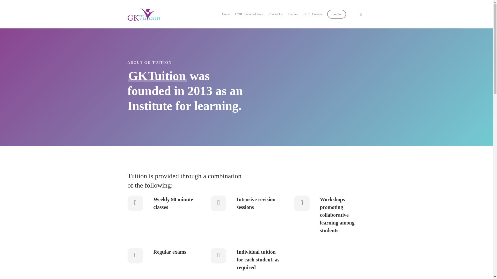 This screenshot has height=279, width=497. What do you see at coordinates (337, 14) in the screenshot?
I see `Log In` at bounding box center [337, 14].